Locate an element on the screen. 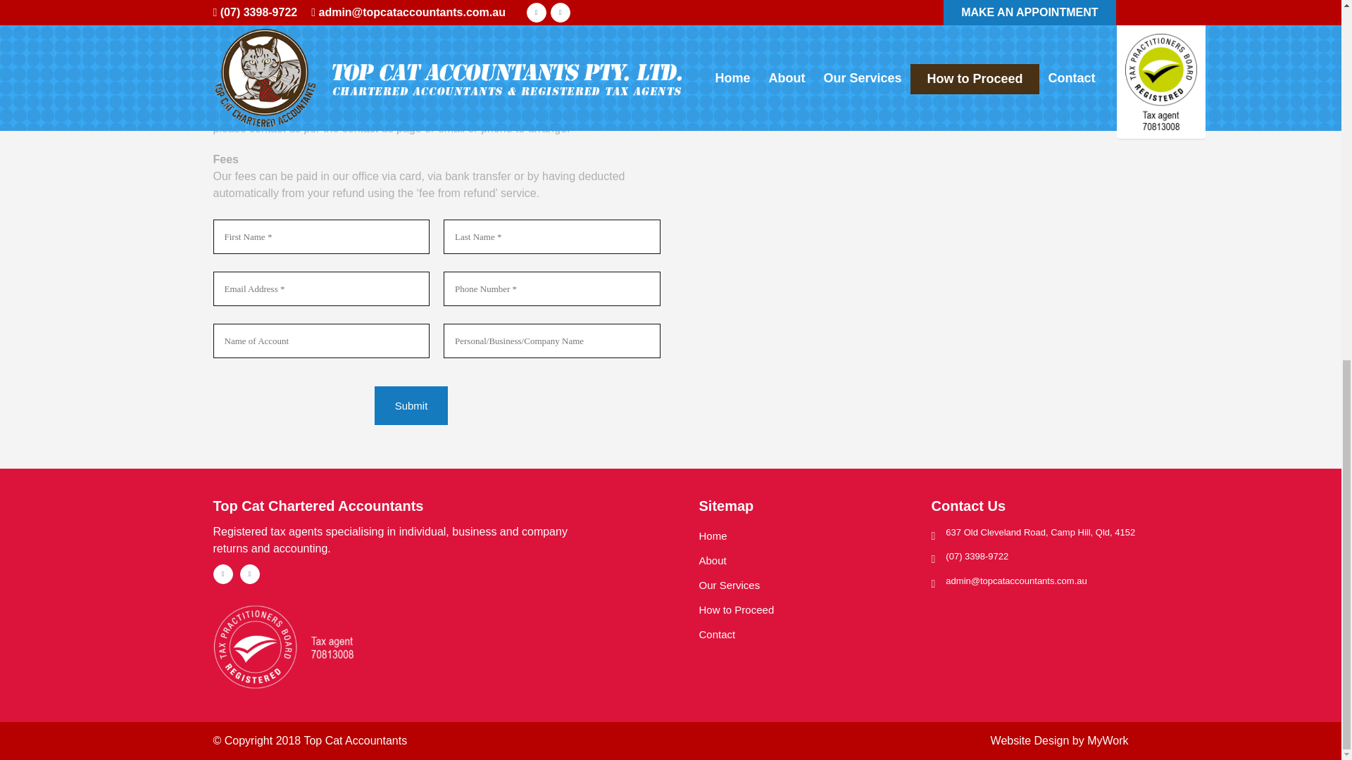 This screenshot has width=1352, height=760. Submit is located at coordinates (411, 405).